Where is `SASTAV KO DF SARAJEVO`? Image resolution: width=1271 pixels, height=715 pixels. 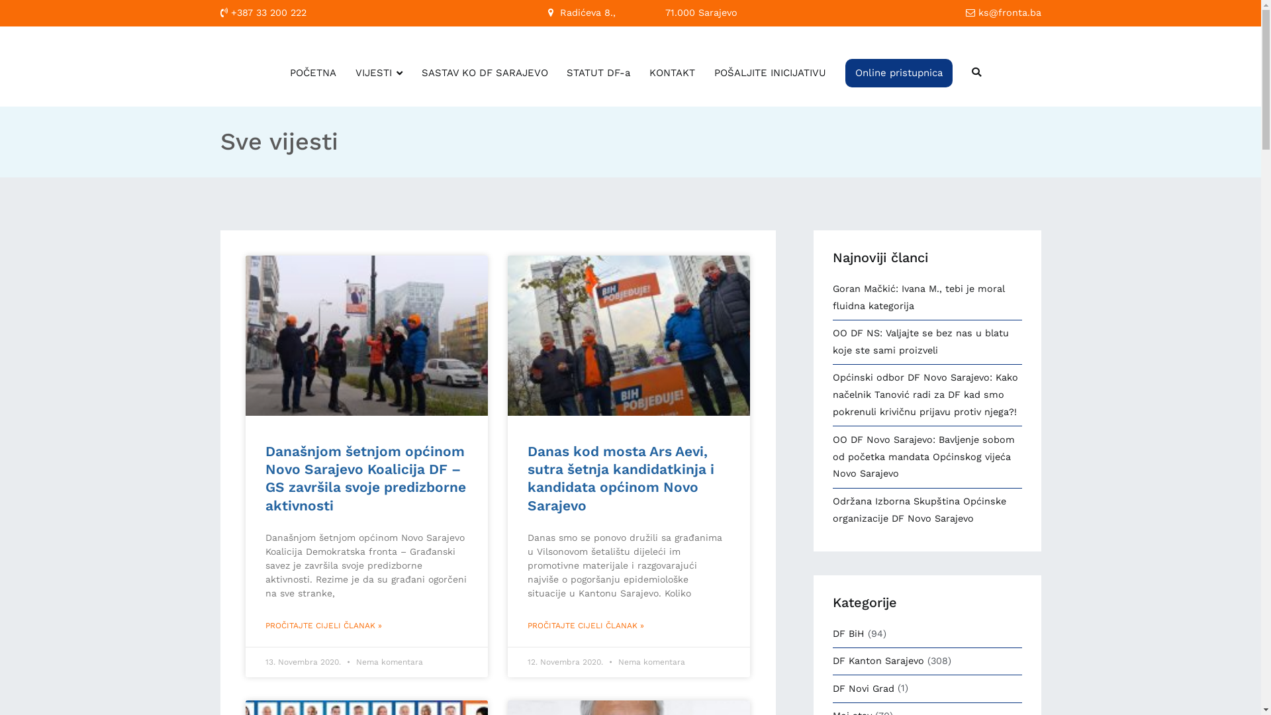 SASTAV KO DF SARAJEVO is located at coordinates (485, 73).